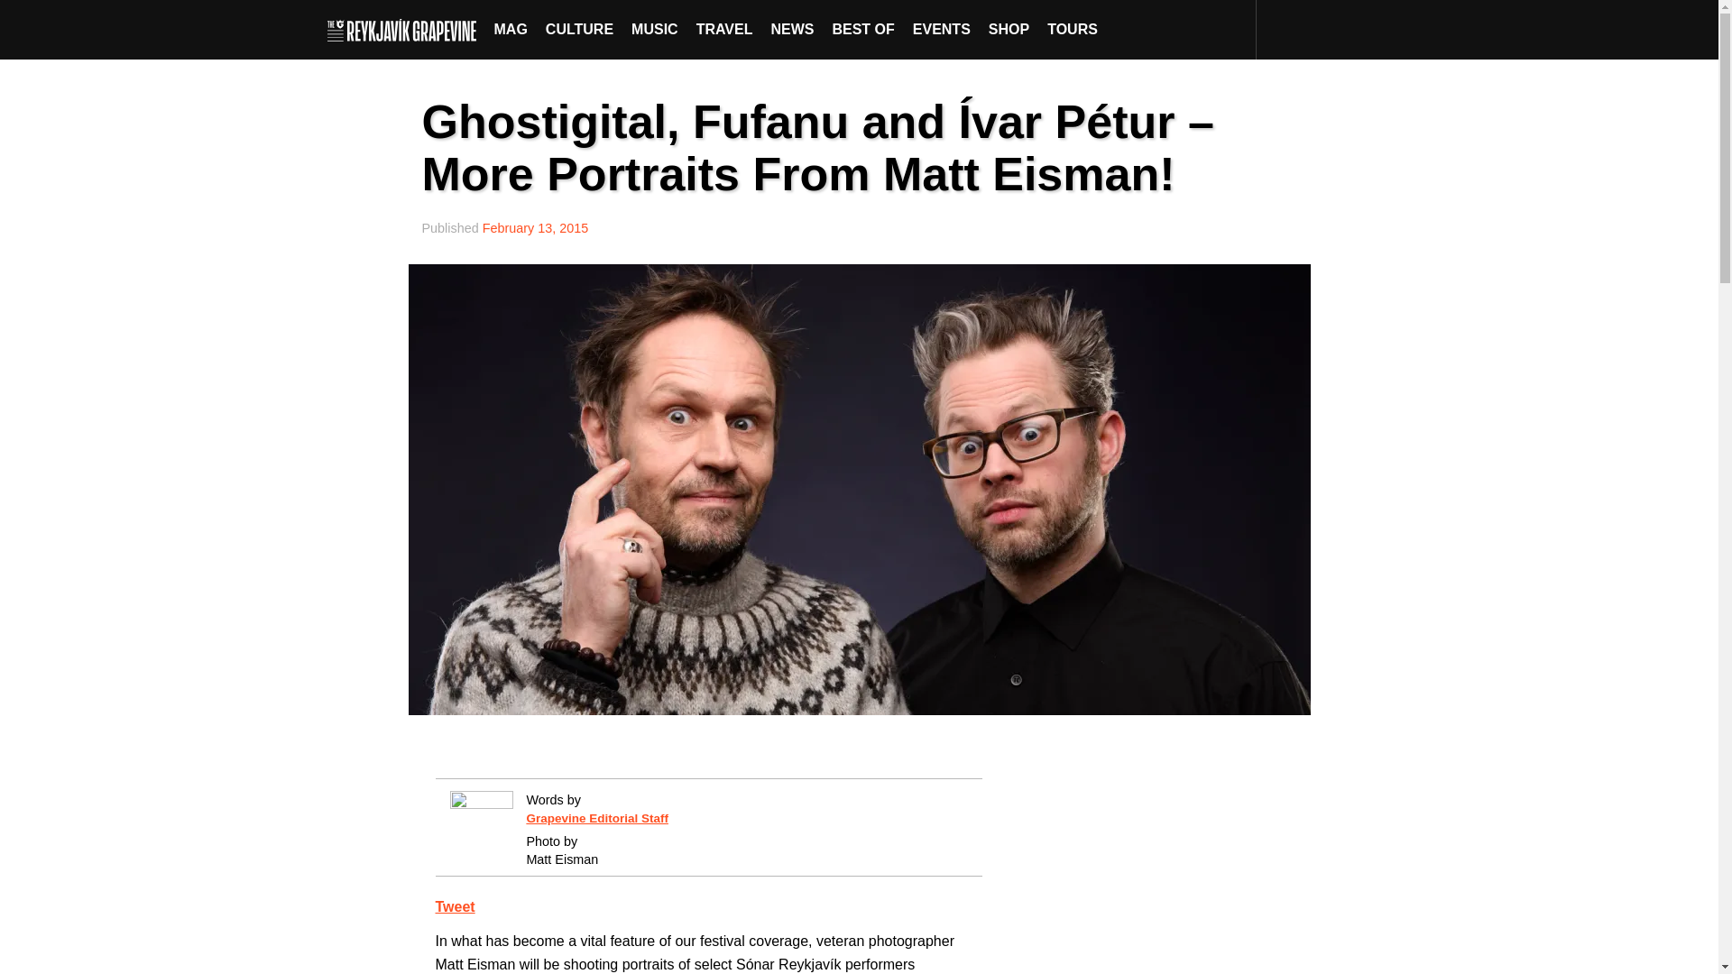  I want to click on SHOP, so click(1009, 29).